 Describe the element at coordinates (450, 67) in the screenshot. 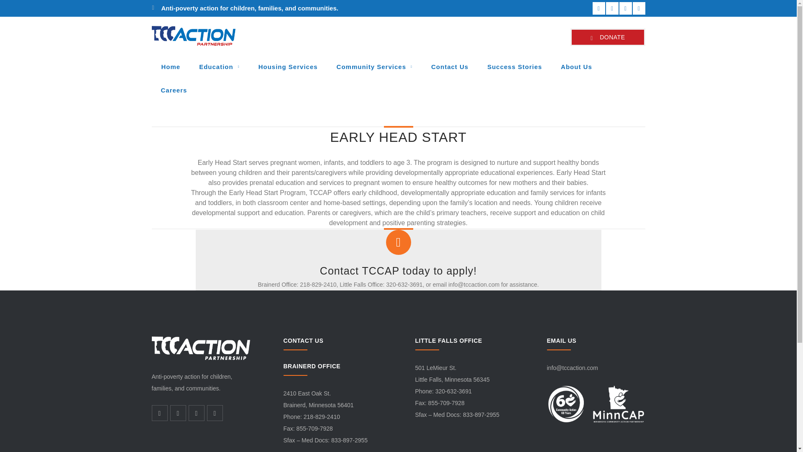

I see `Contact Us` at that location.